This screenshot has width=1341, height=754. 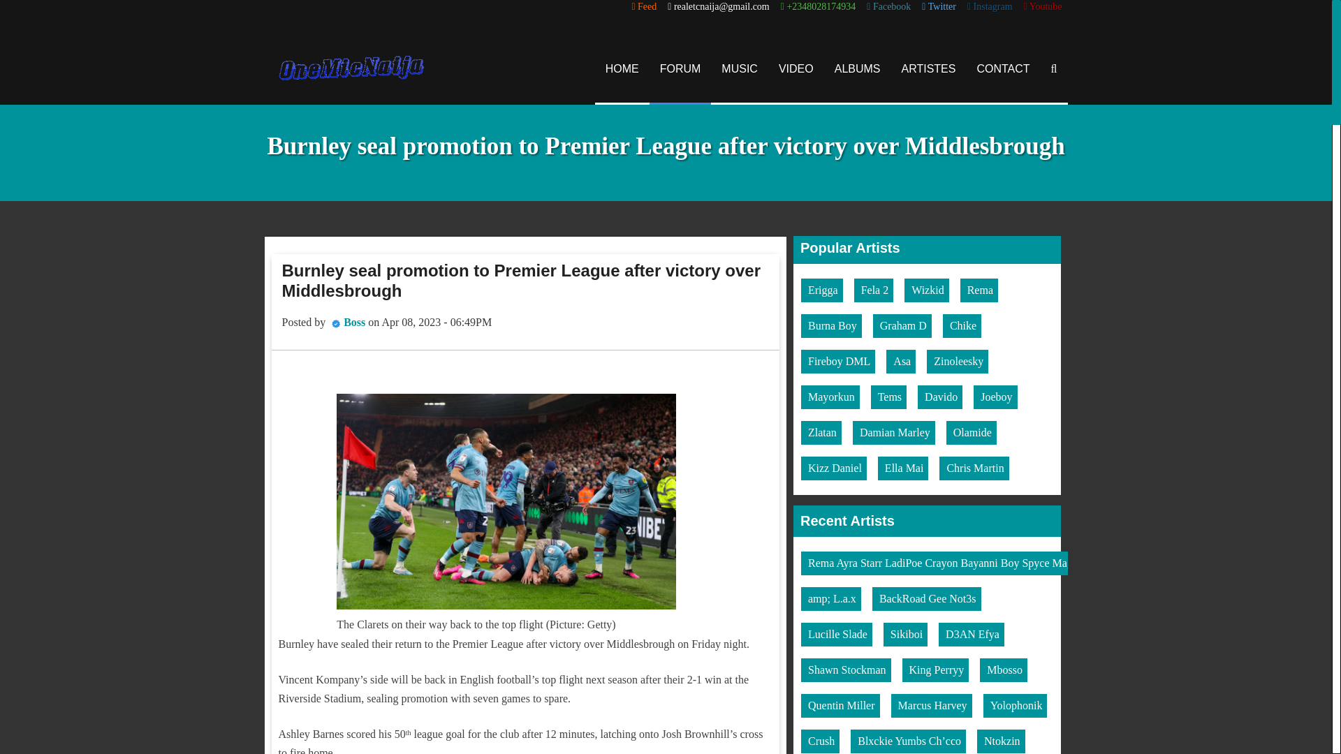 I want to click on Facebook, so click(x=888, y=7).